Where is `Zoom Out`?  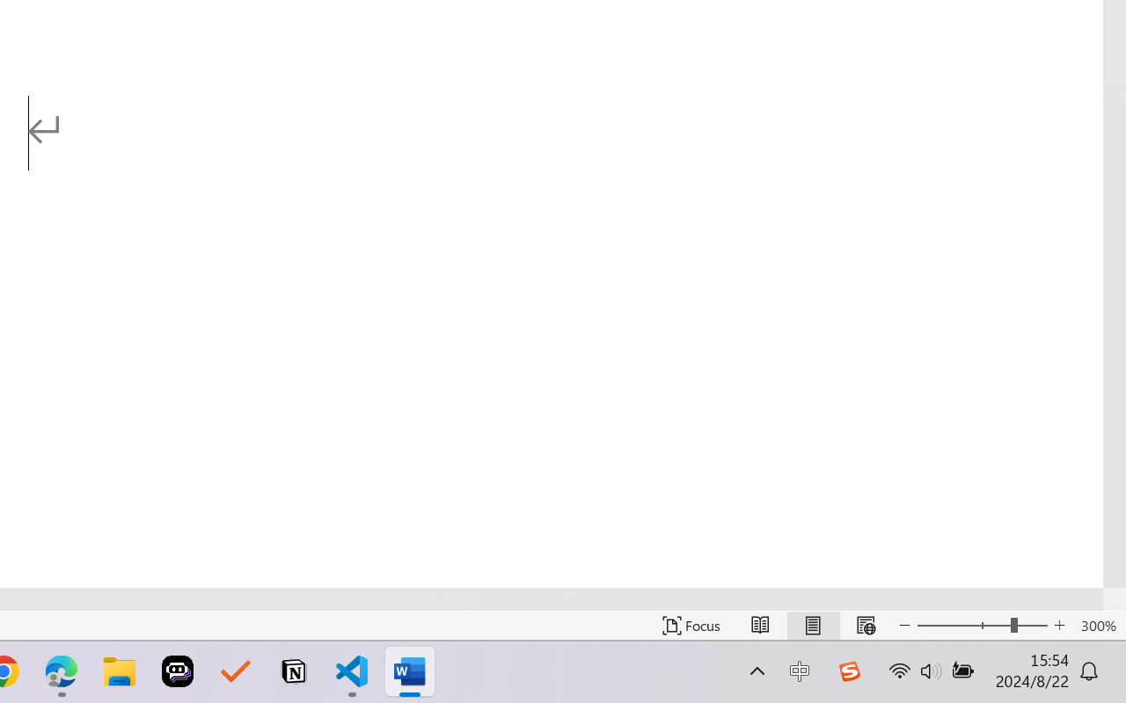
Zoom Out is located at coordinates (963, 626).